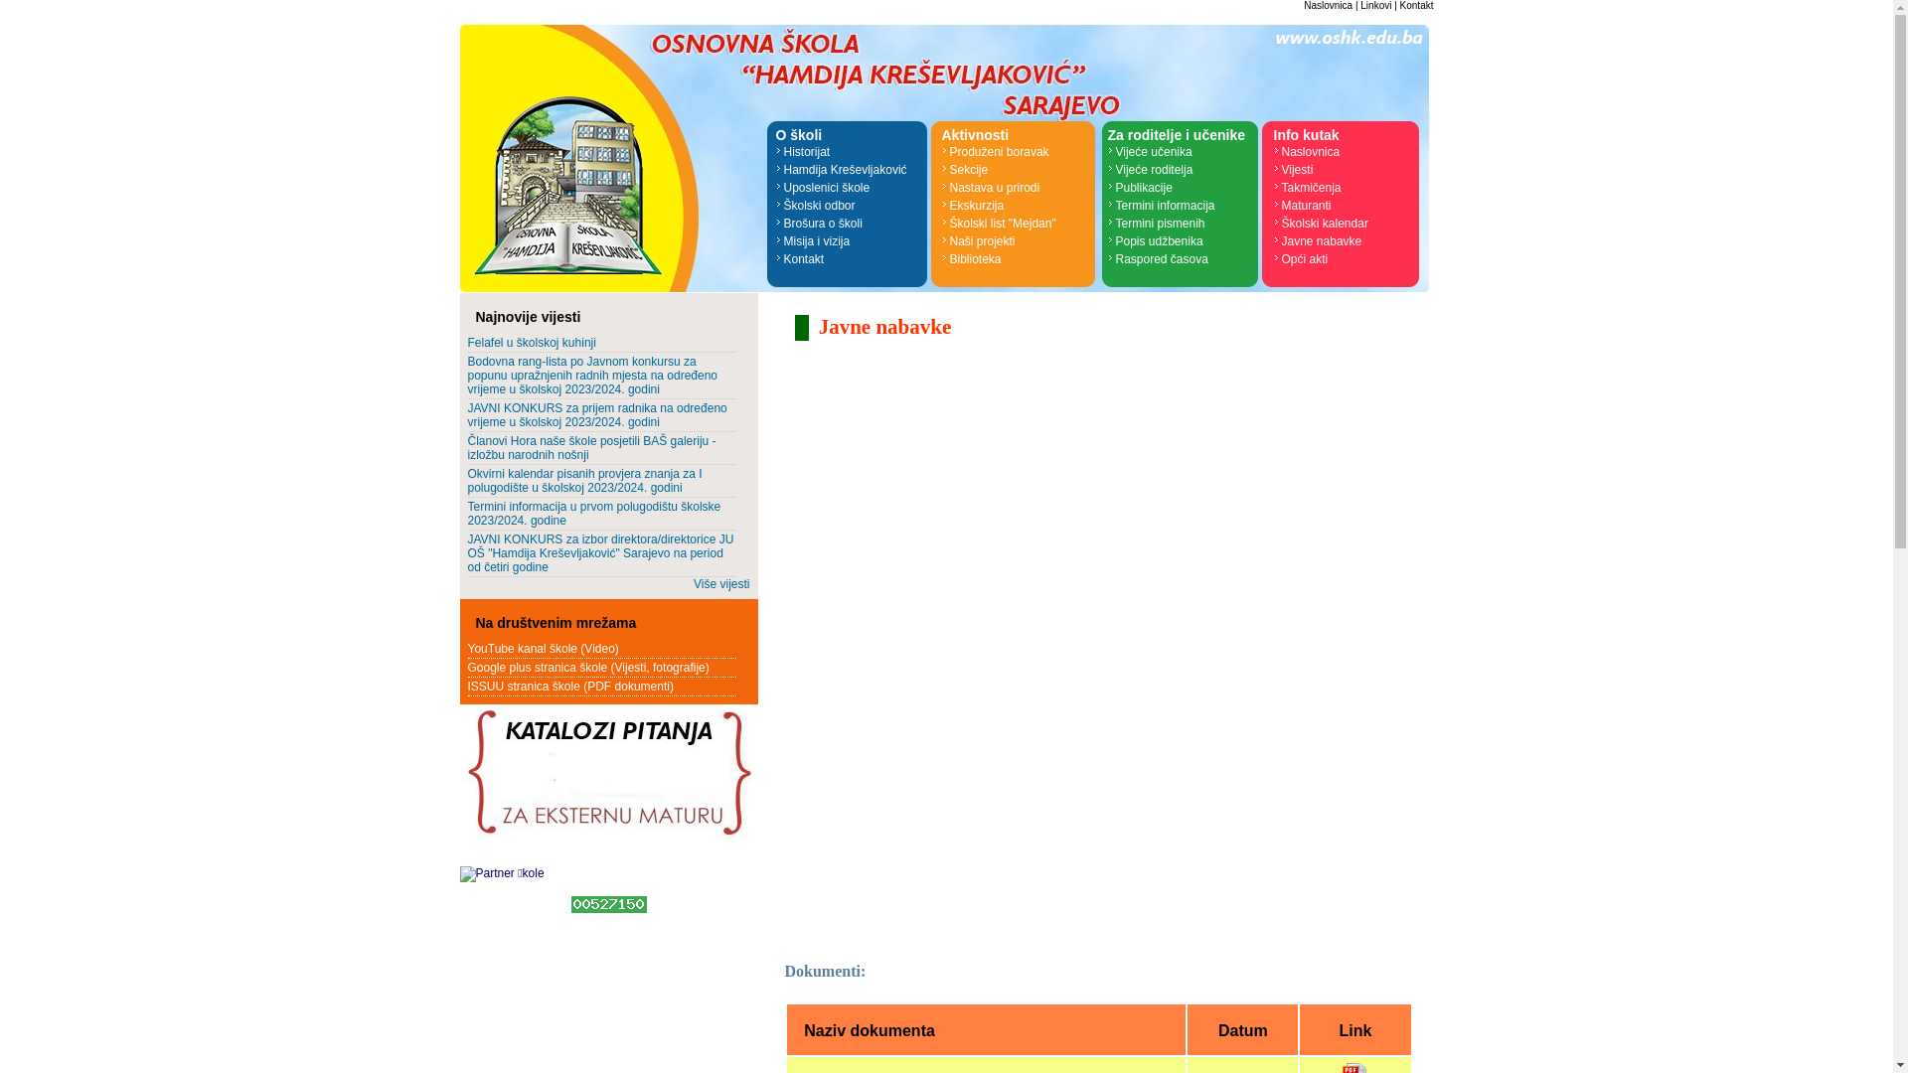  Describe the element at coordinates (851, 152) in the screenshot. I see `Historijat` at that location.